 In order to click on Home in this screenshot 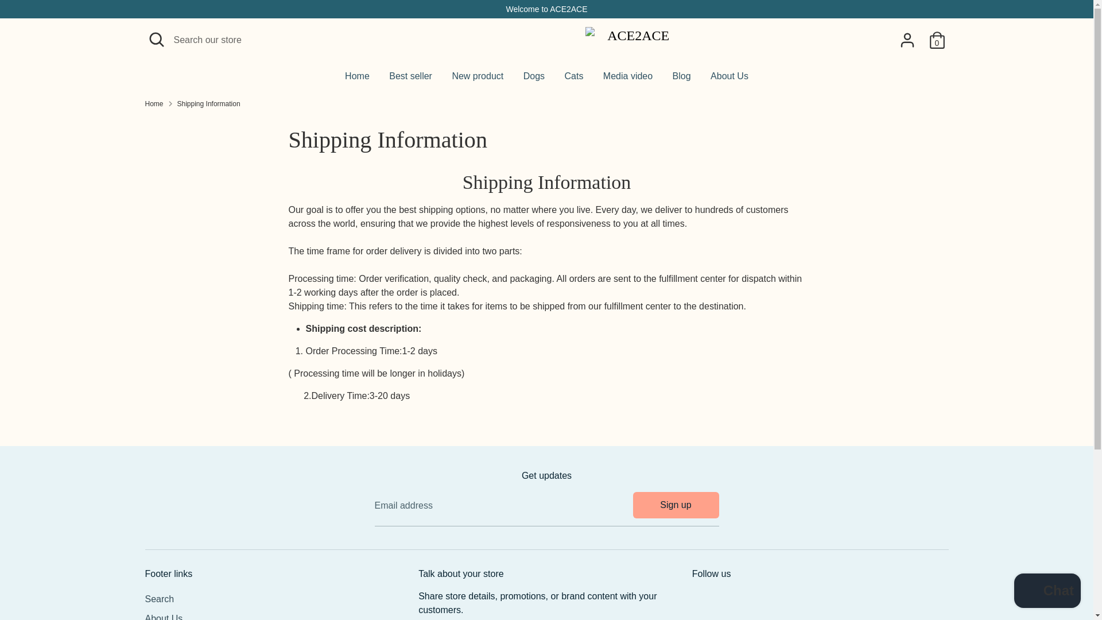, I will do `click(357, 79)`.